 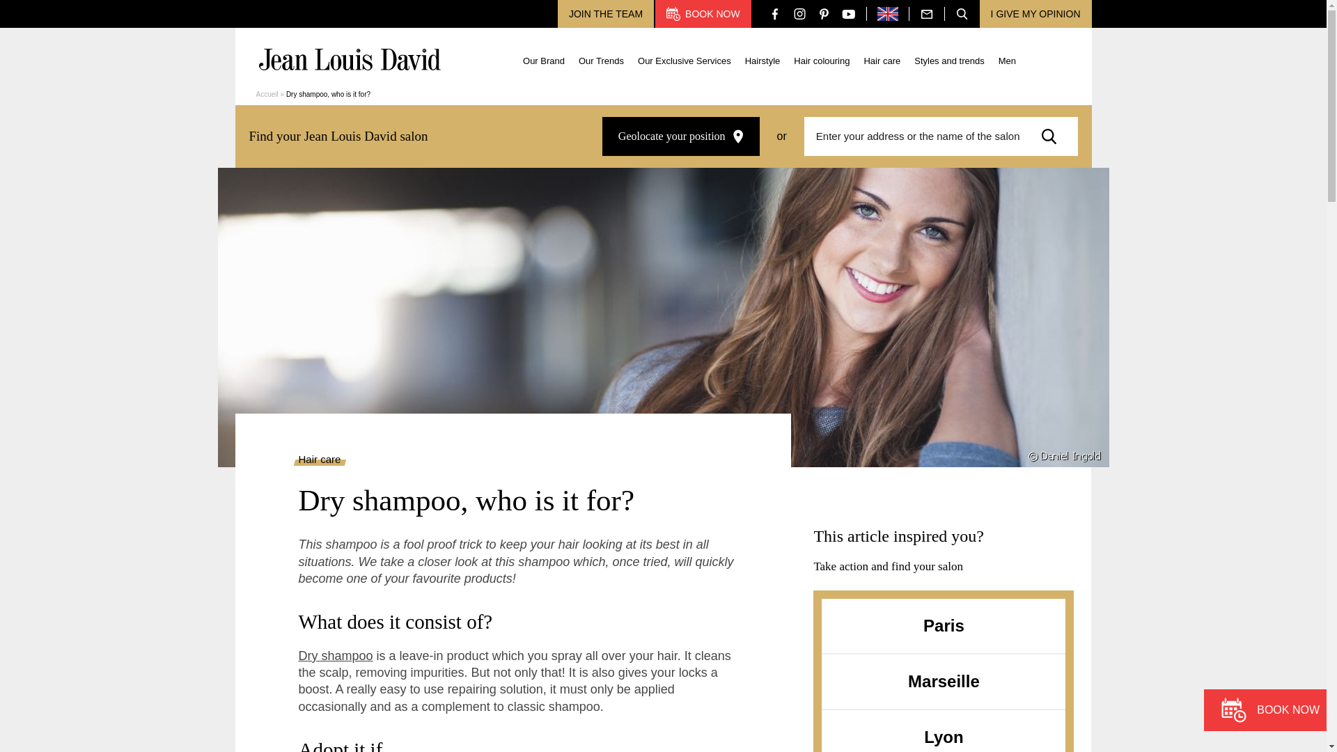 What do you see at coordinates (799, 13) in the screenshot?
I see `Instagram` at bounding box center [799, 13].